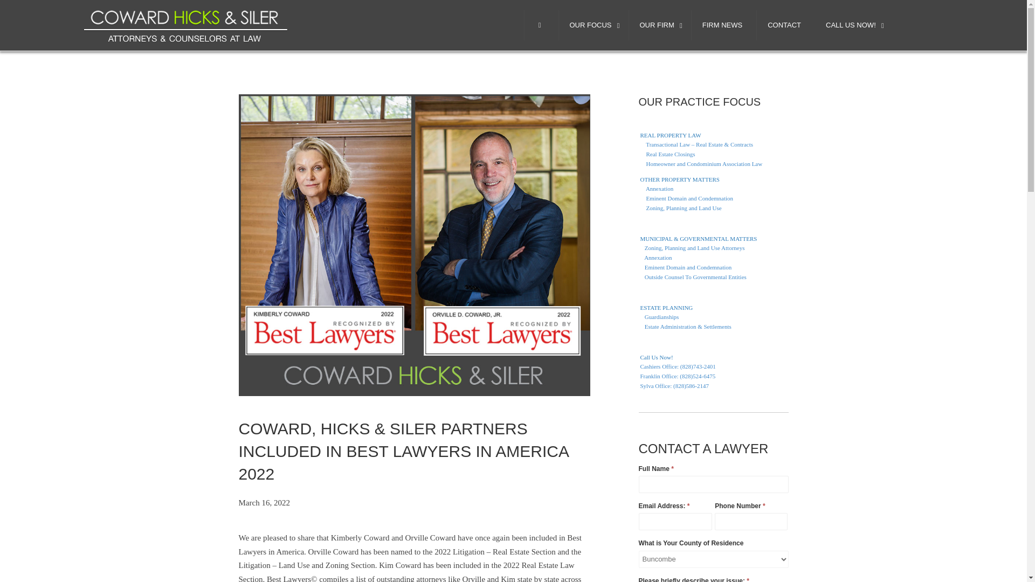 Image resolution: width=1035 pixels, height=582 pixels. I want to click on FIRM NEWS, so click(722, 25).